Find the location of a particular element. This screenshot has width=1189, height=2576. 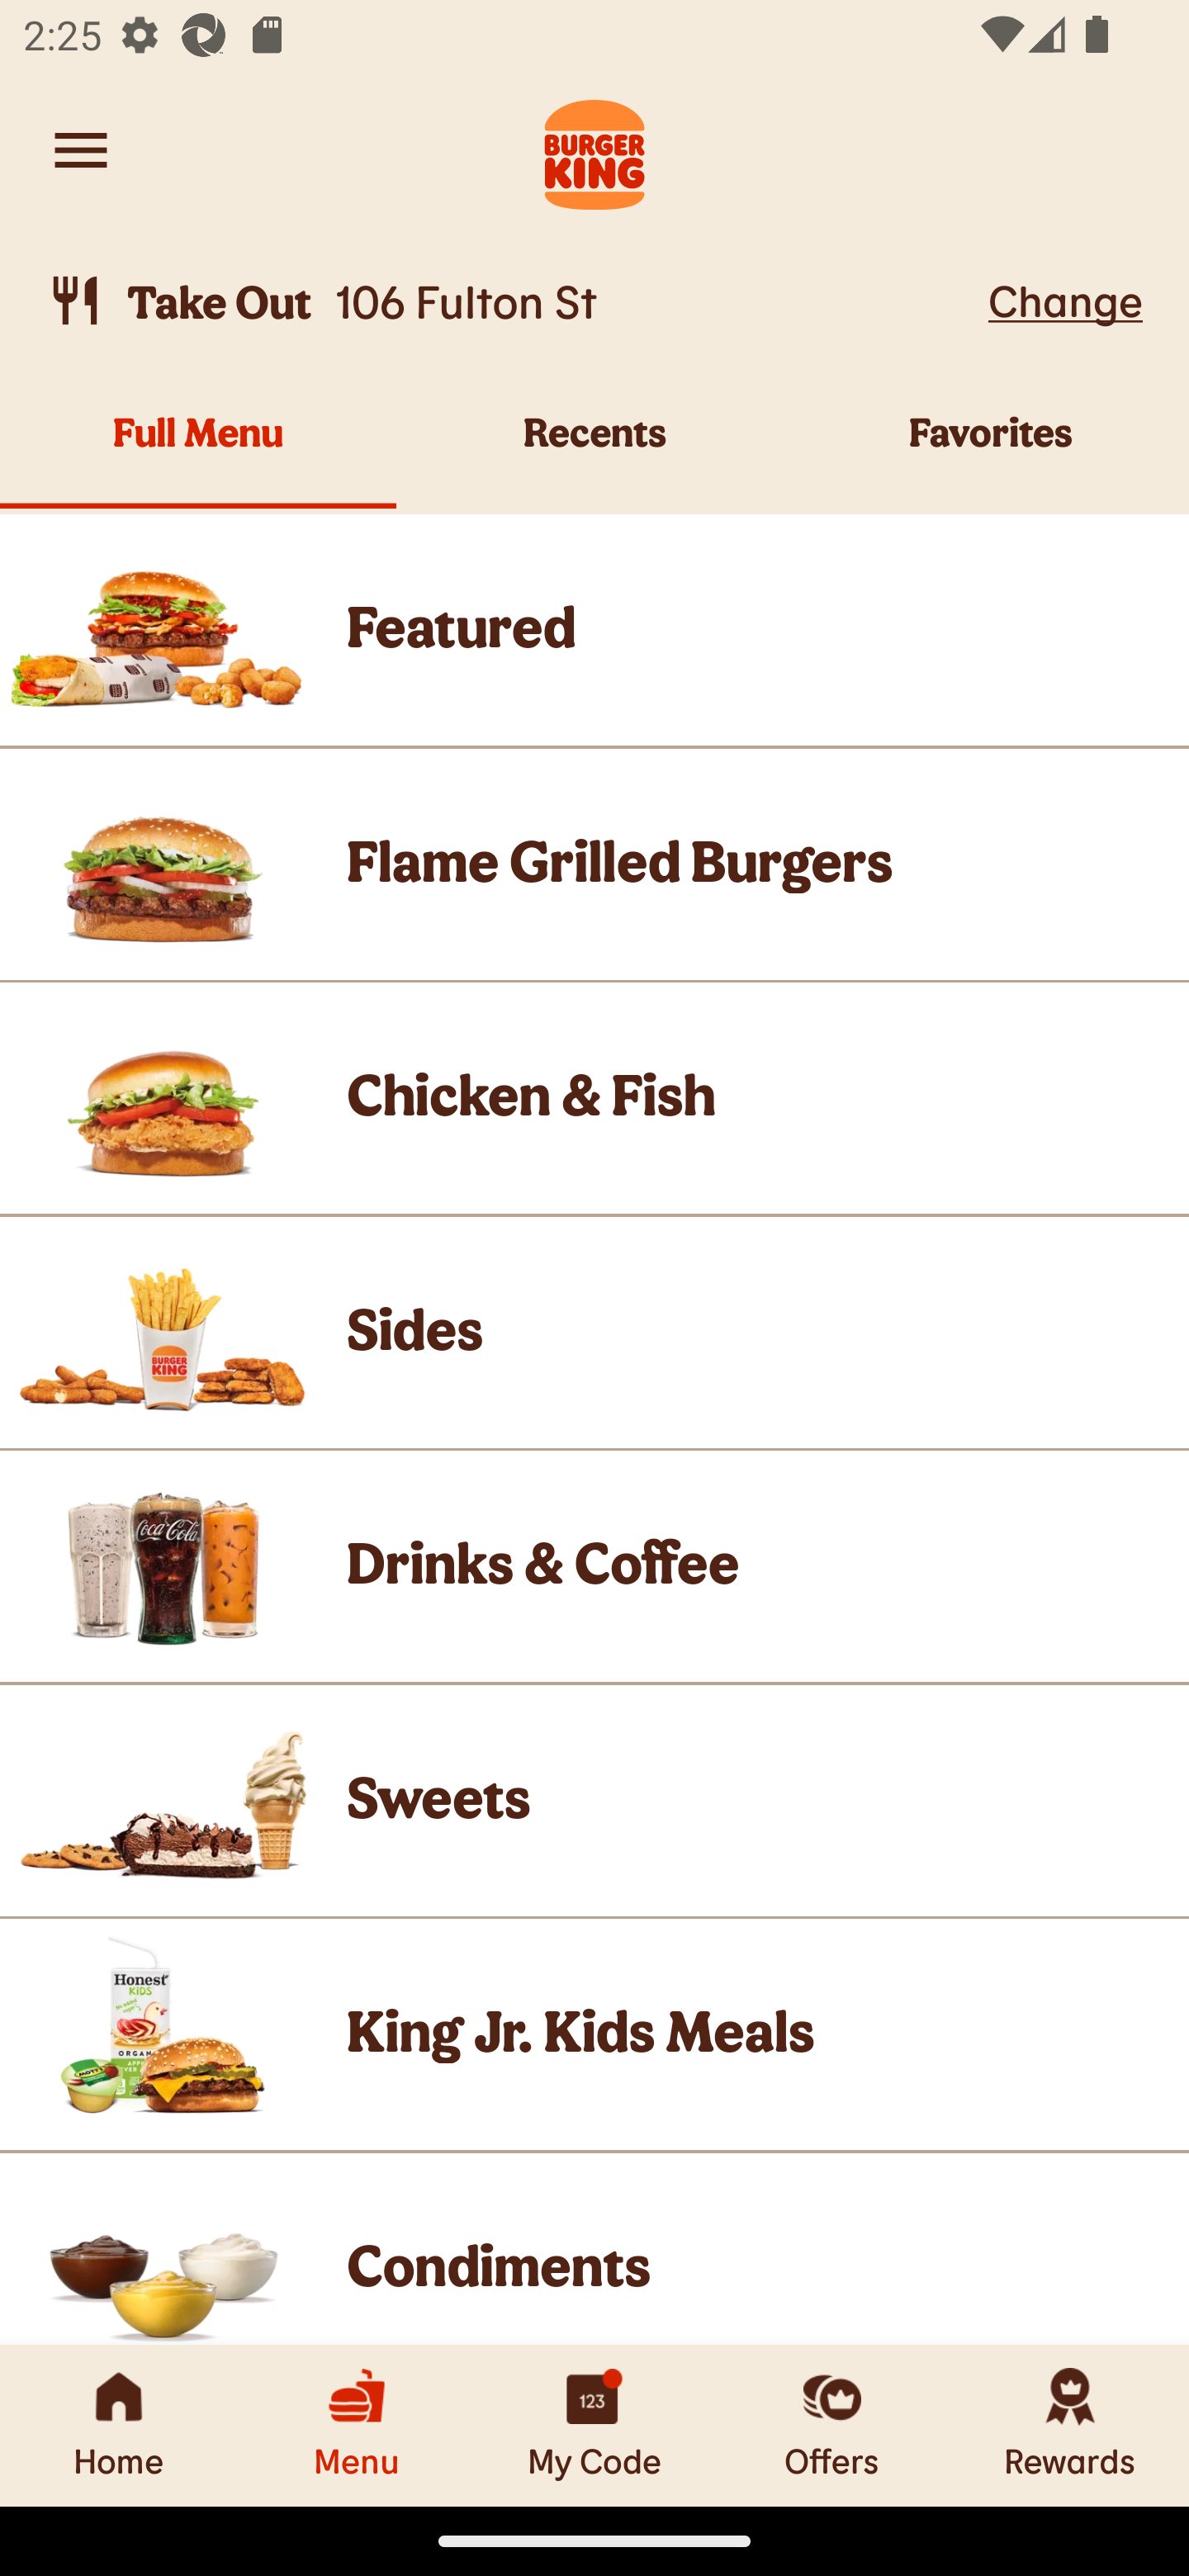

Navigate to account menu  is located at coordinates (81, 150).